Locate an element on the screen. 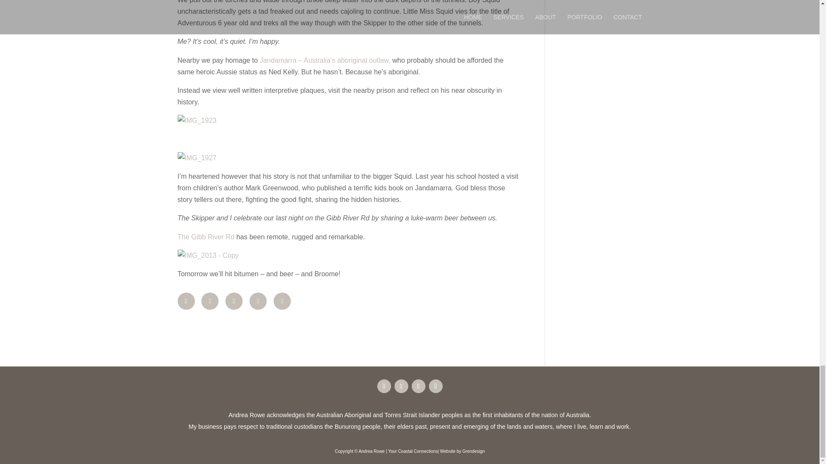 This screenshot has width=826, height=464. Follow on X is located at coordinates (435, 386).